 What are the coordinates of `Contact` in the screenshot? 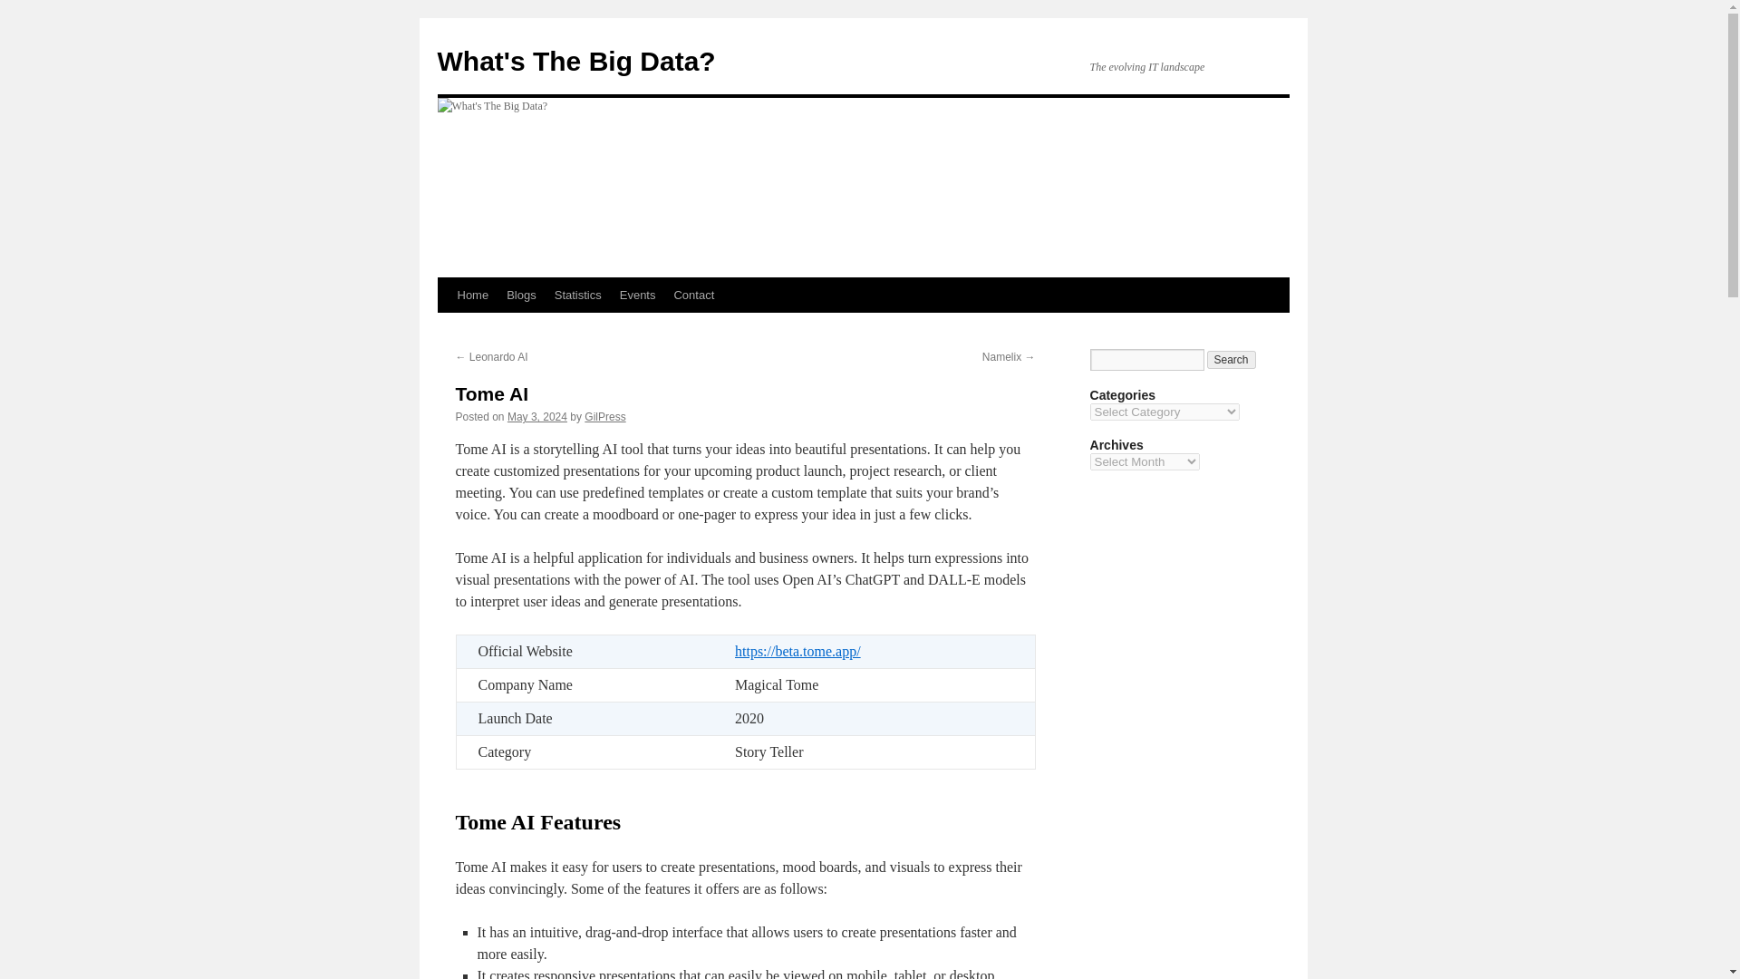 It's located at (694, 295).